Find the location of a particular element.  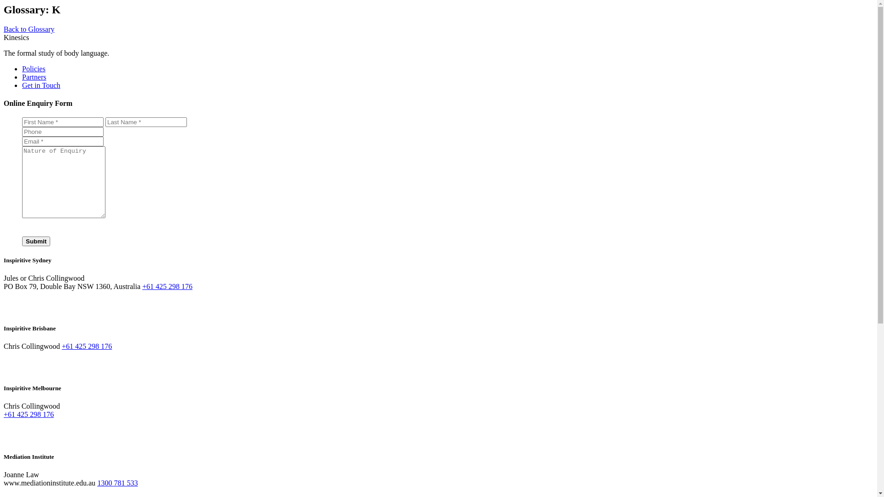

+61 425 298 176 is located at coordinates (168, 286).